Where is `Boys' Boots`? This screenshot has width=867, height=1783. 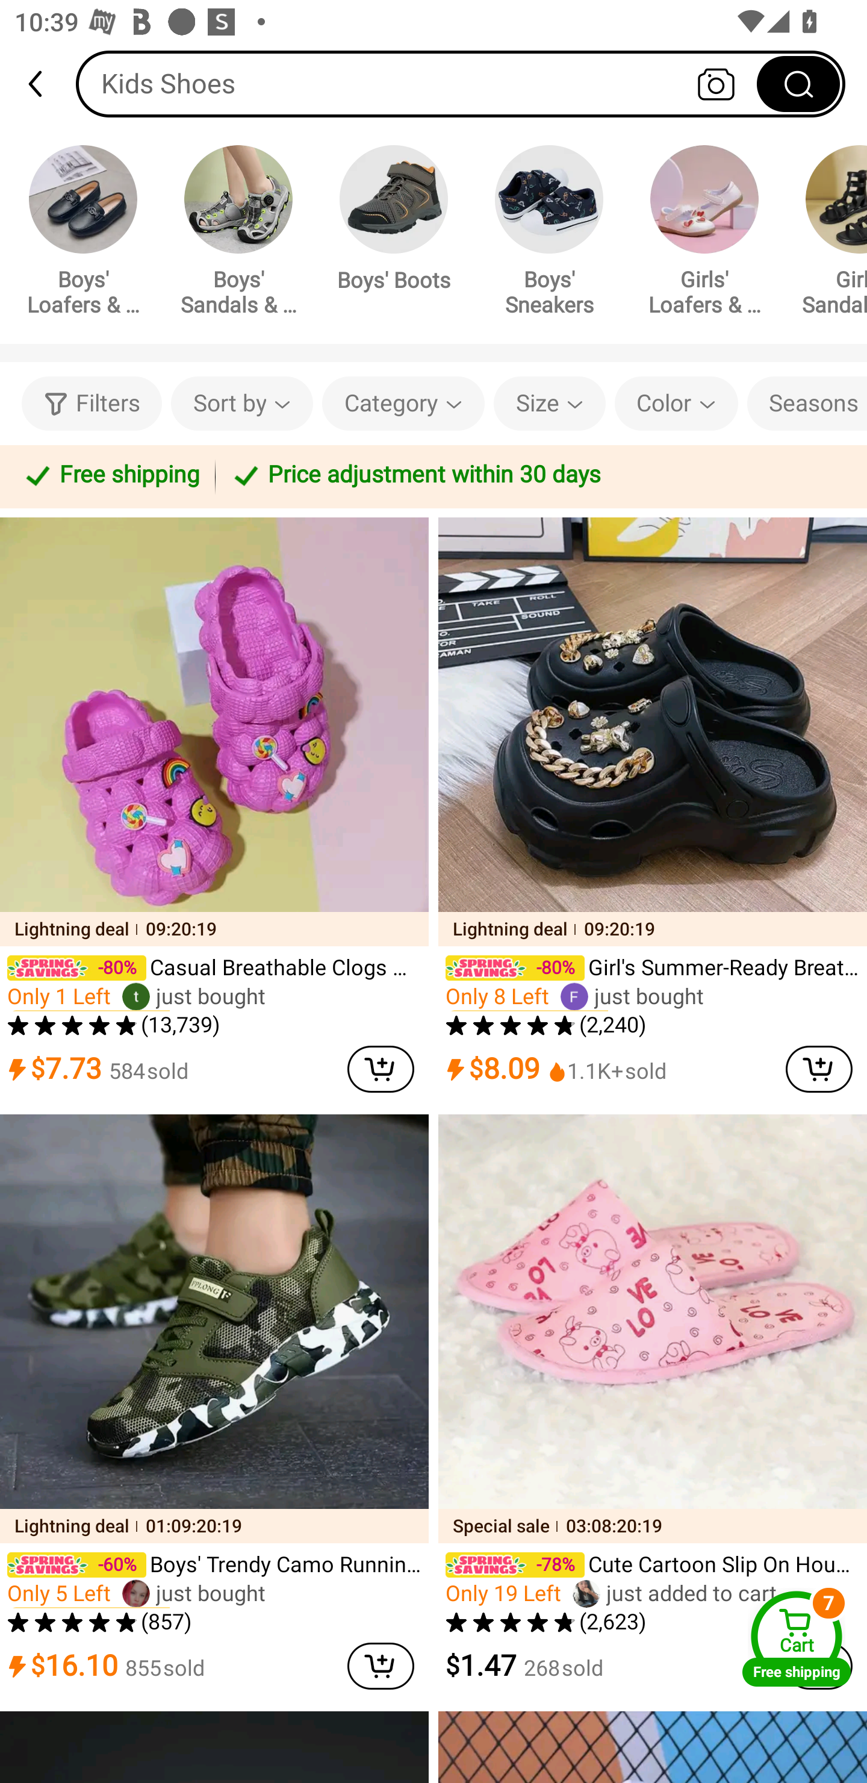
Boys' Boots is located at coordinates (394, 222).